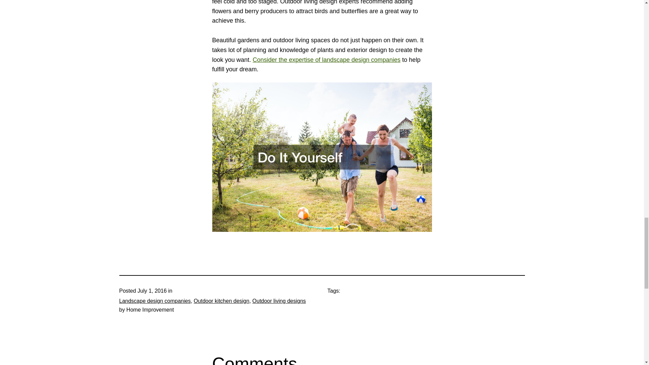 The image size is (649, 365). I want to click on Here is something I like, so click(327, 59).